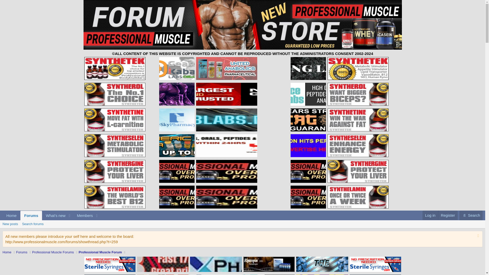  Describe the element at coordinates (115, 197) in the screenshot. I see `Synthetek Industries` at that location.